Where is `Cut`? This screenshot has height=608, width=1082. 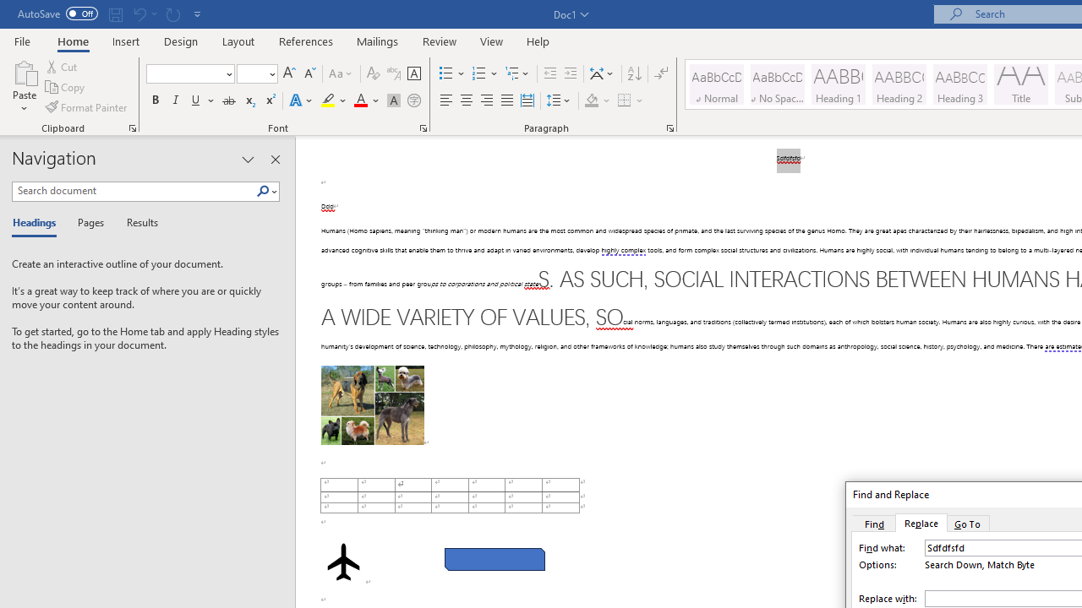
Cut is located at coordinates (63, 66).